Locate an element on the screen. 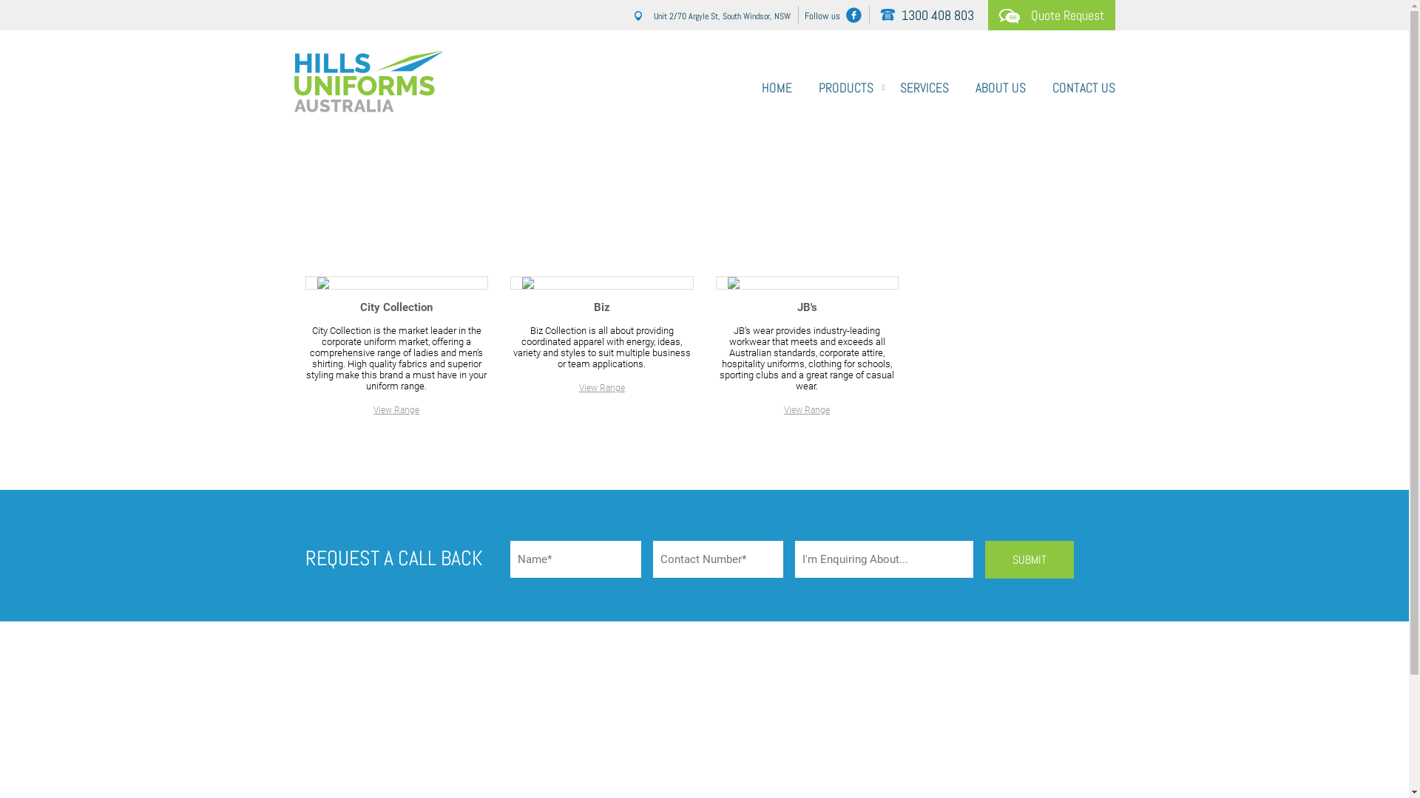 The height and width of the screenshot is (798, 1420). HOME is located at coordinates (777, 83).